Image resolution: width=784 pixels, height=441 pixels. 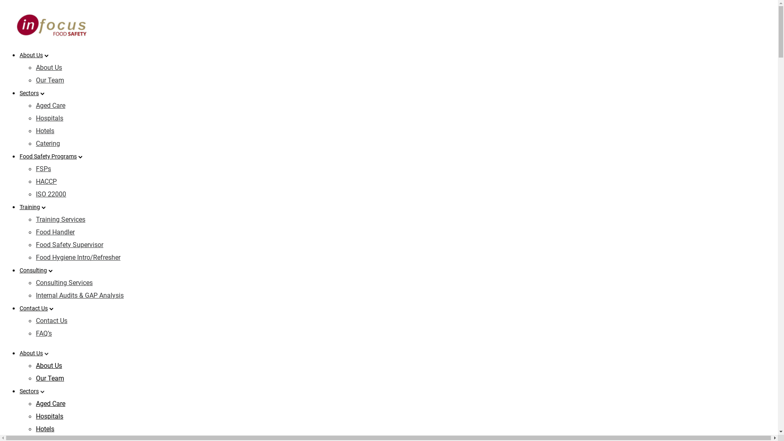 I want to click on About Us, so click(x=31, y=353).